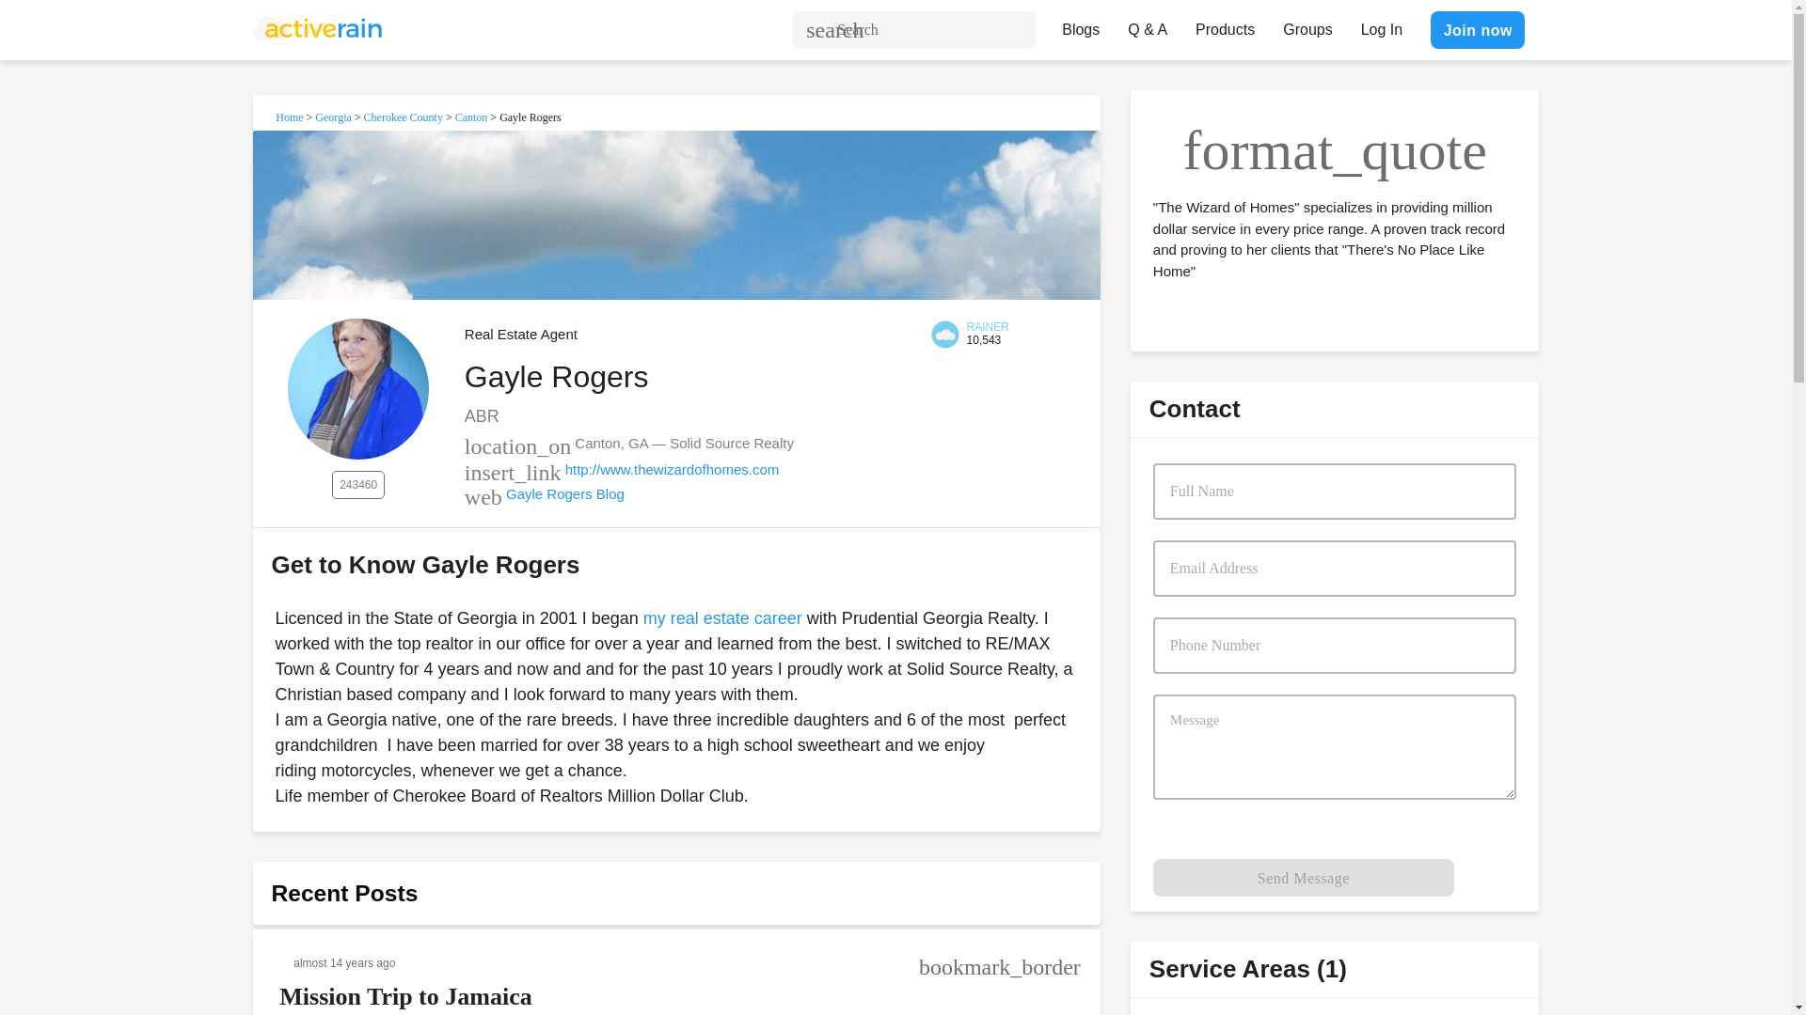 The height and width of the screenshot is (1015, 1806). What do you see at coordinates (1381, 24) in the screenshot?
I see `Log In` at bounding box center [1381, 24].